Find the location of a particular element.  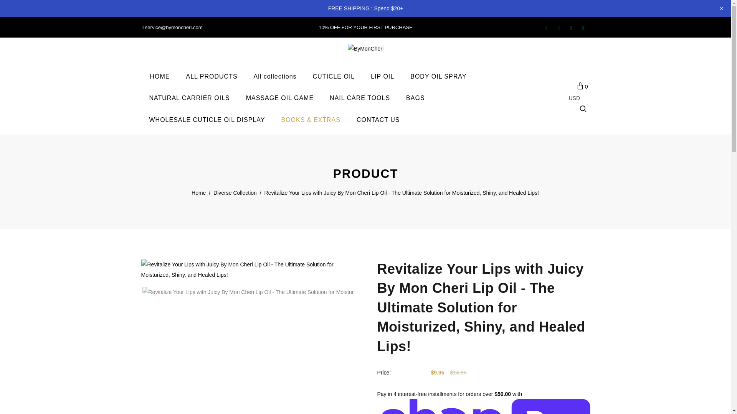

Instagram is located at coordinates (583, 28).